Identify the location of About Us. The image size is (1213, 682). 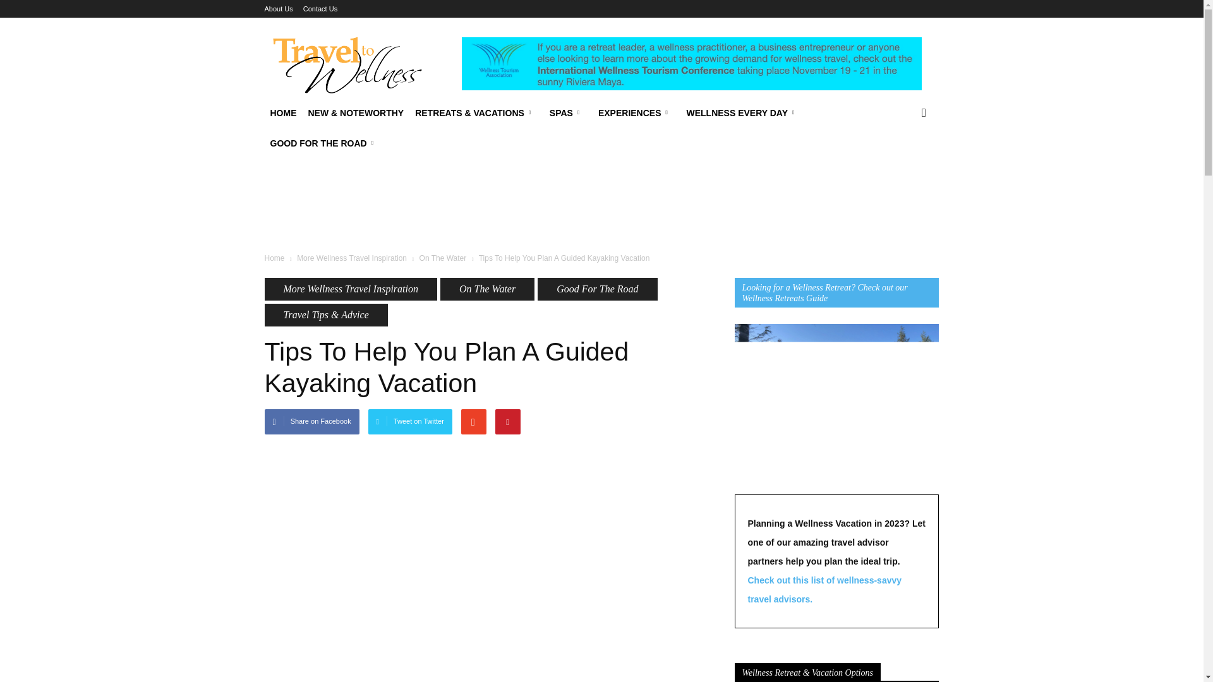
(278, 9).